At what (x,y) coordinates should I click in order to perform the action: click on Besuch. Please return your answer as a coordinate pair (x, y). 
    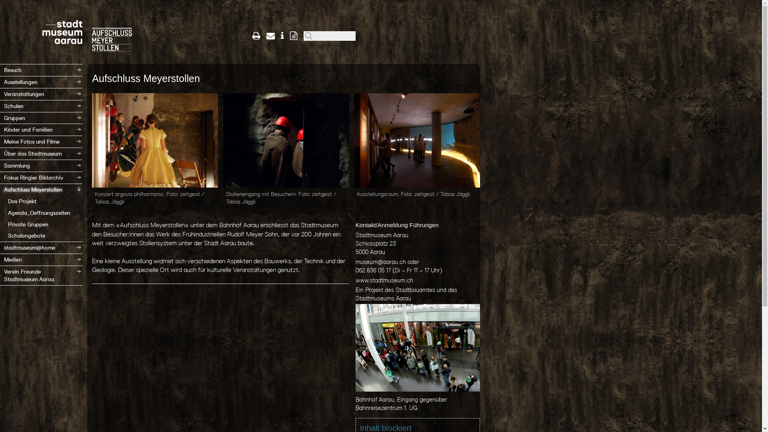
    Looking at the image, I should click on (41, 70).